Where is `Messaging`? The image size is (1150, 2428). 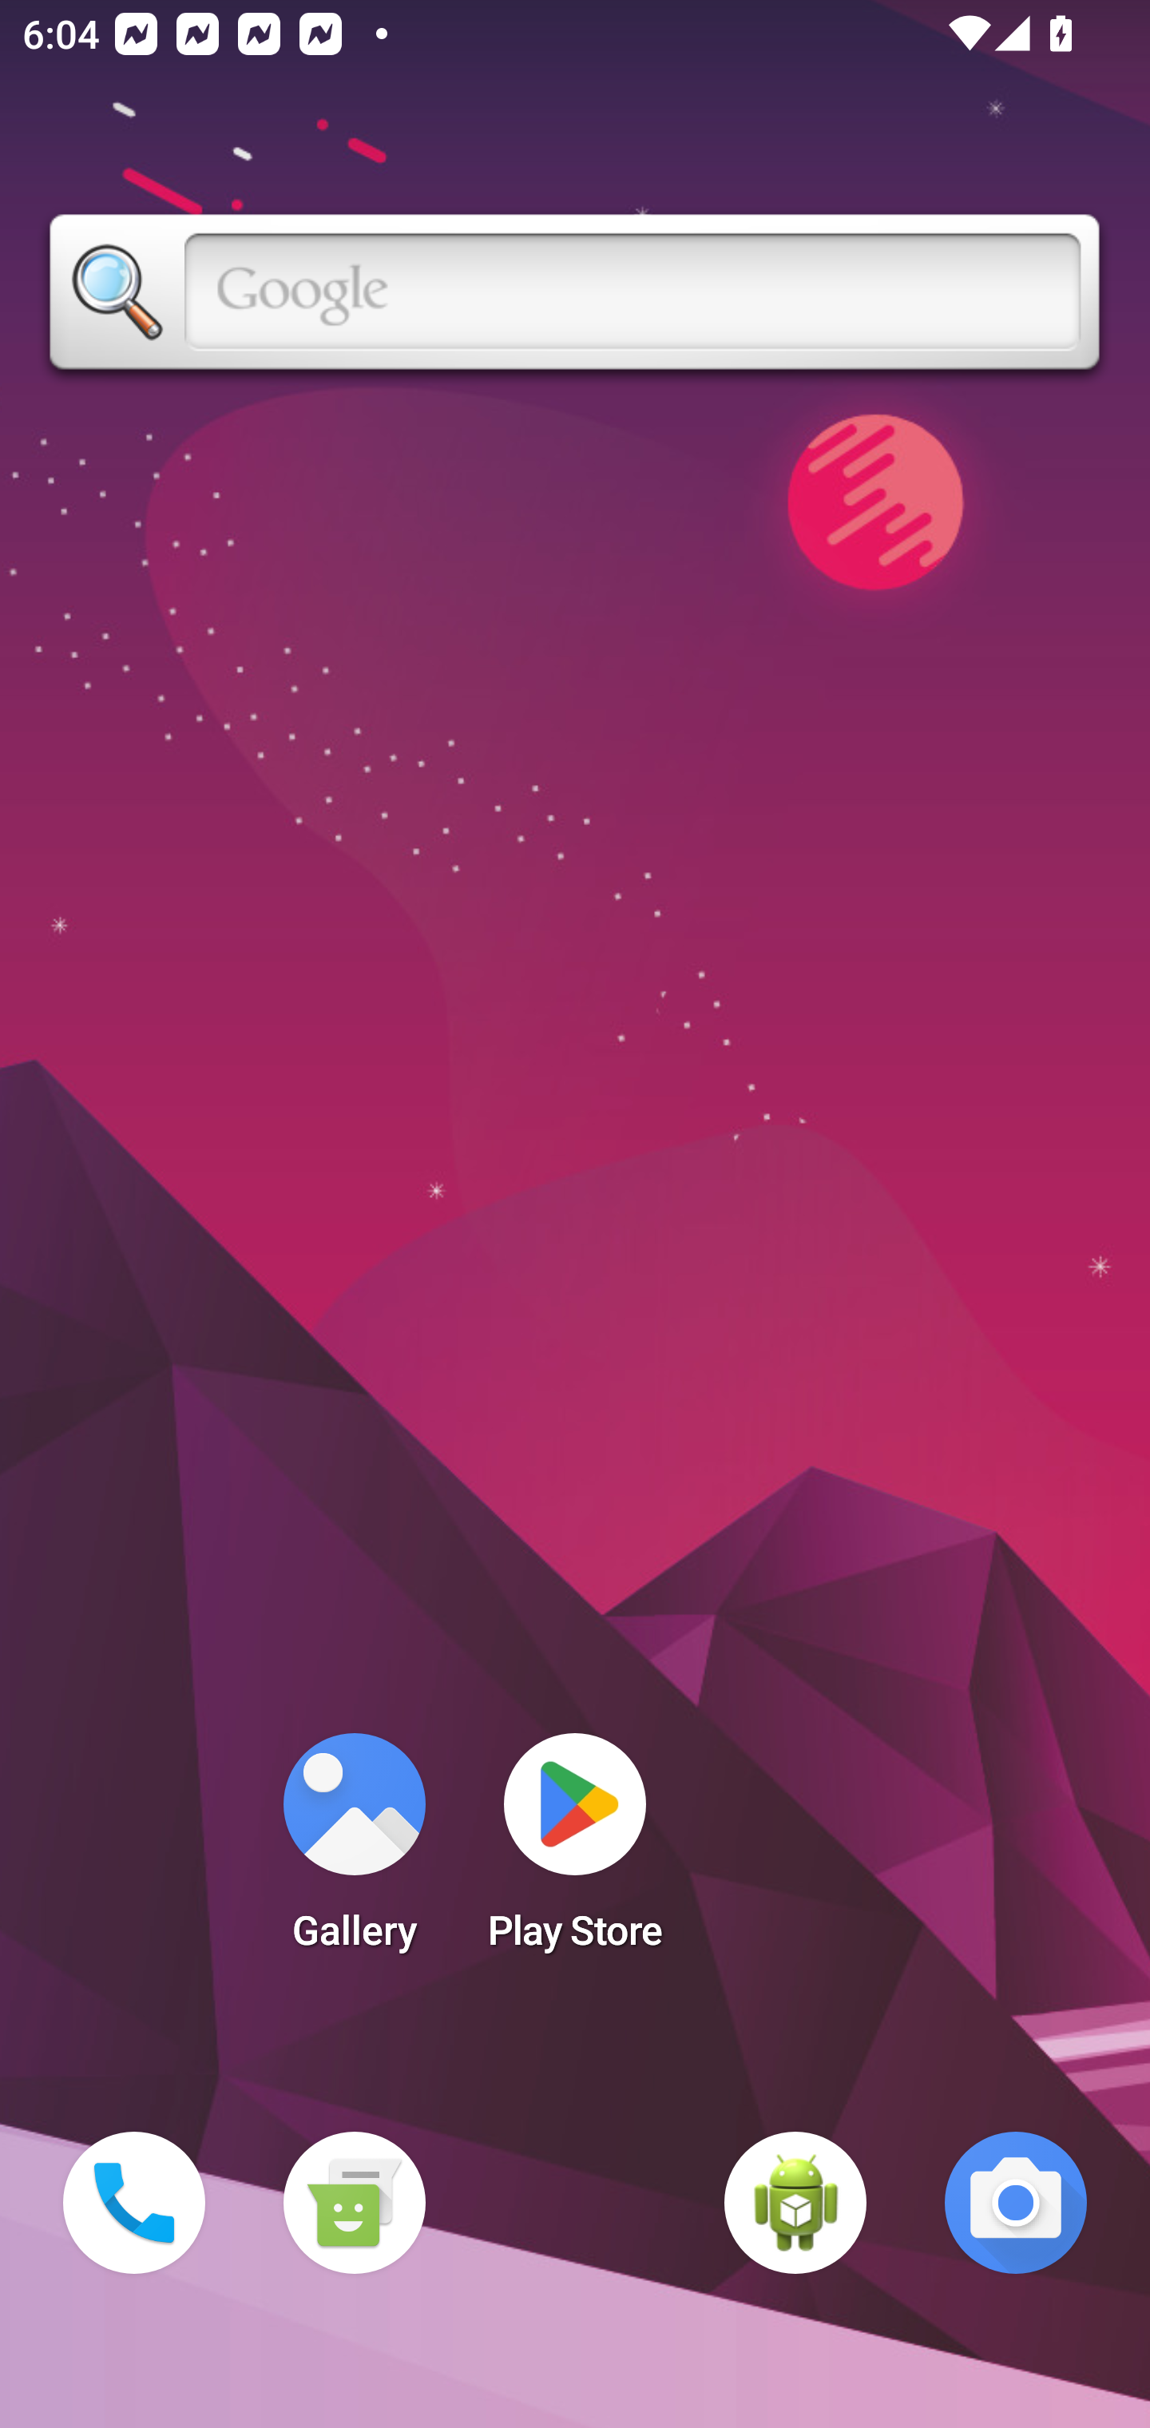
Messaging is located at coordinates (354, 2203).